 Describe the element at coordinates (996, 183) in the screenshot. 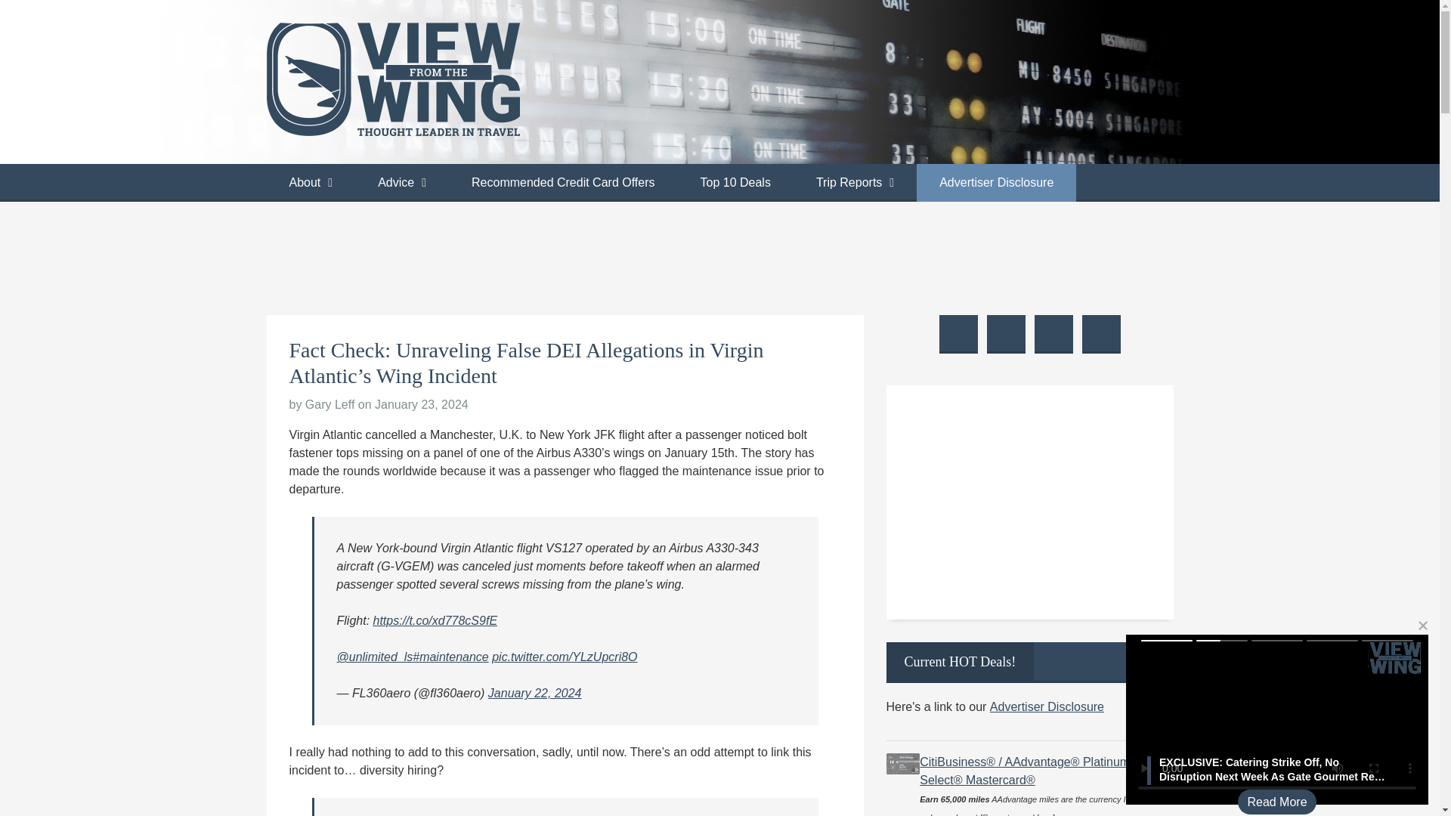

I see `Advertiser Disclosure` at that location.